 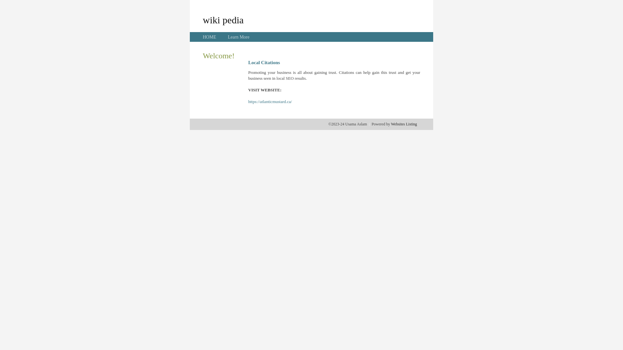 I want to click on HOME, so click(x=210, y=37).